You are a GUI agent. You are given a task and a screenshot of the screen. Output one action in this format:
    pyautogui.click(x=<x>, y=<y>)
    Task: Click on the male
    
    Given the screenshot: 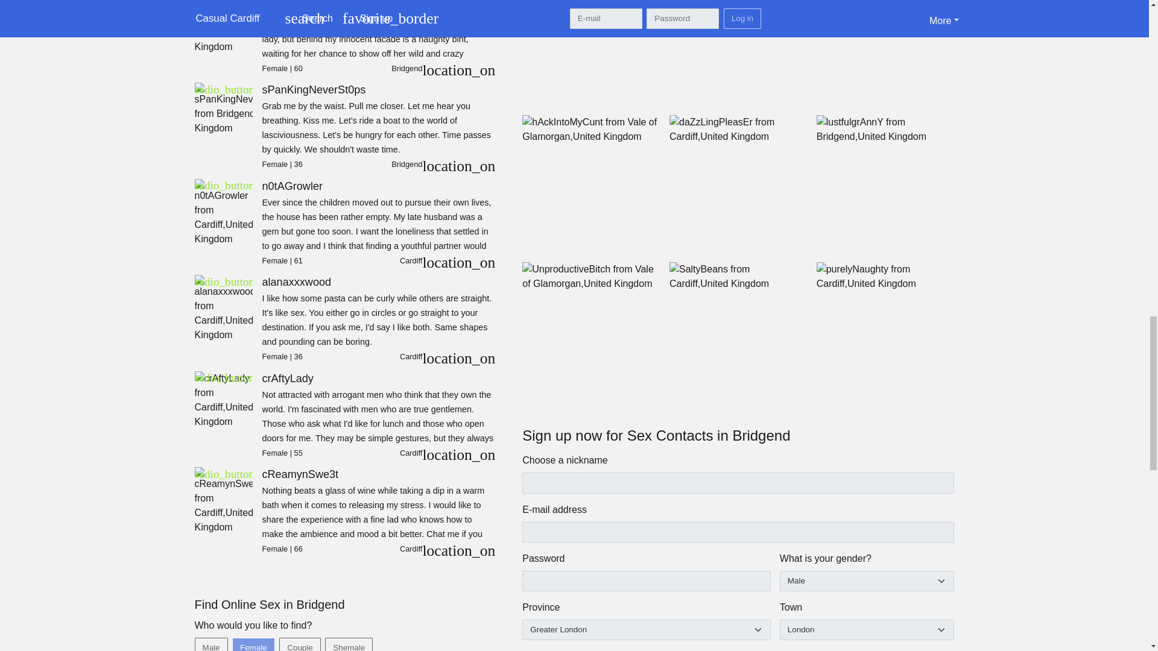 What is the action you would take?
    pyautogui.click(x=198, y=641)
    